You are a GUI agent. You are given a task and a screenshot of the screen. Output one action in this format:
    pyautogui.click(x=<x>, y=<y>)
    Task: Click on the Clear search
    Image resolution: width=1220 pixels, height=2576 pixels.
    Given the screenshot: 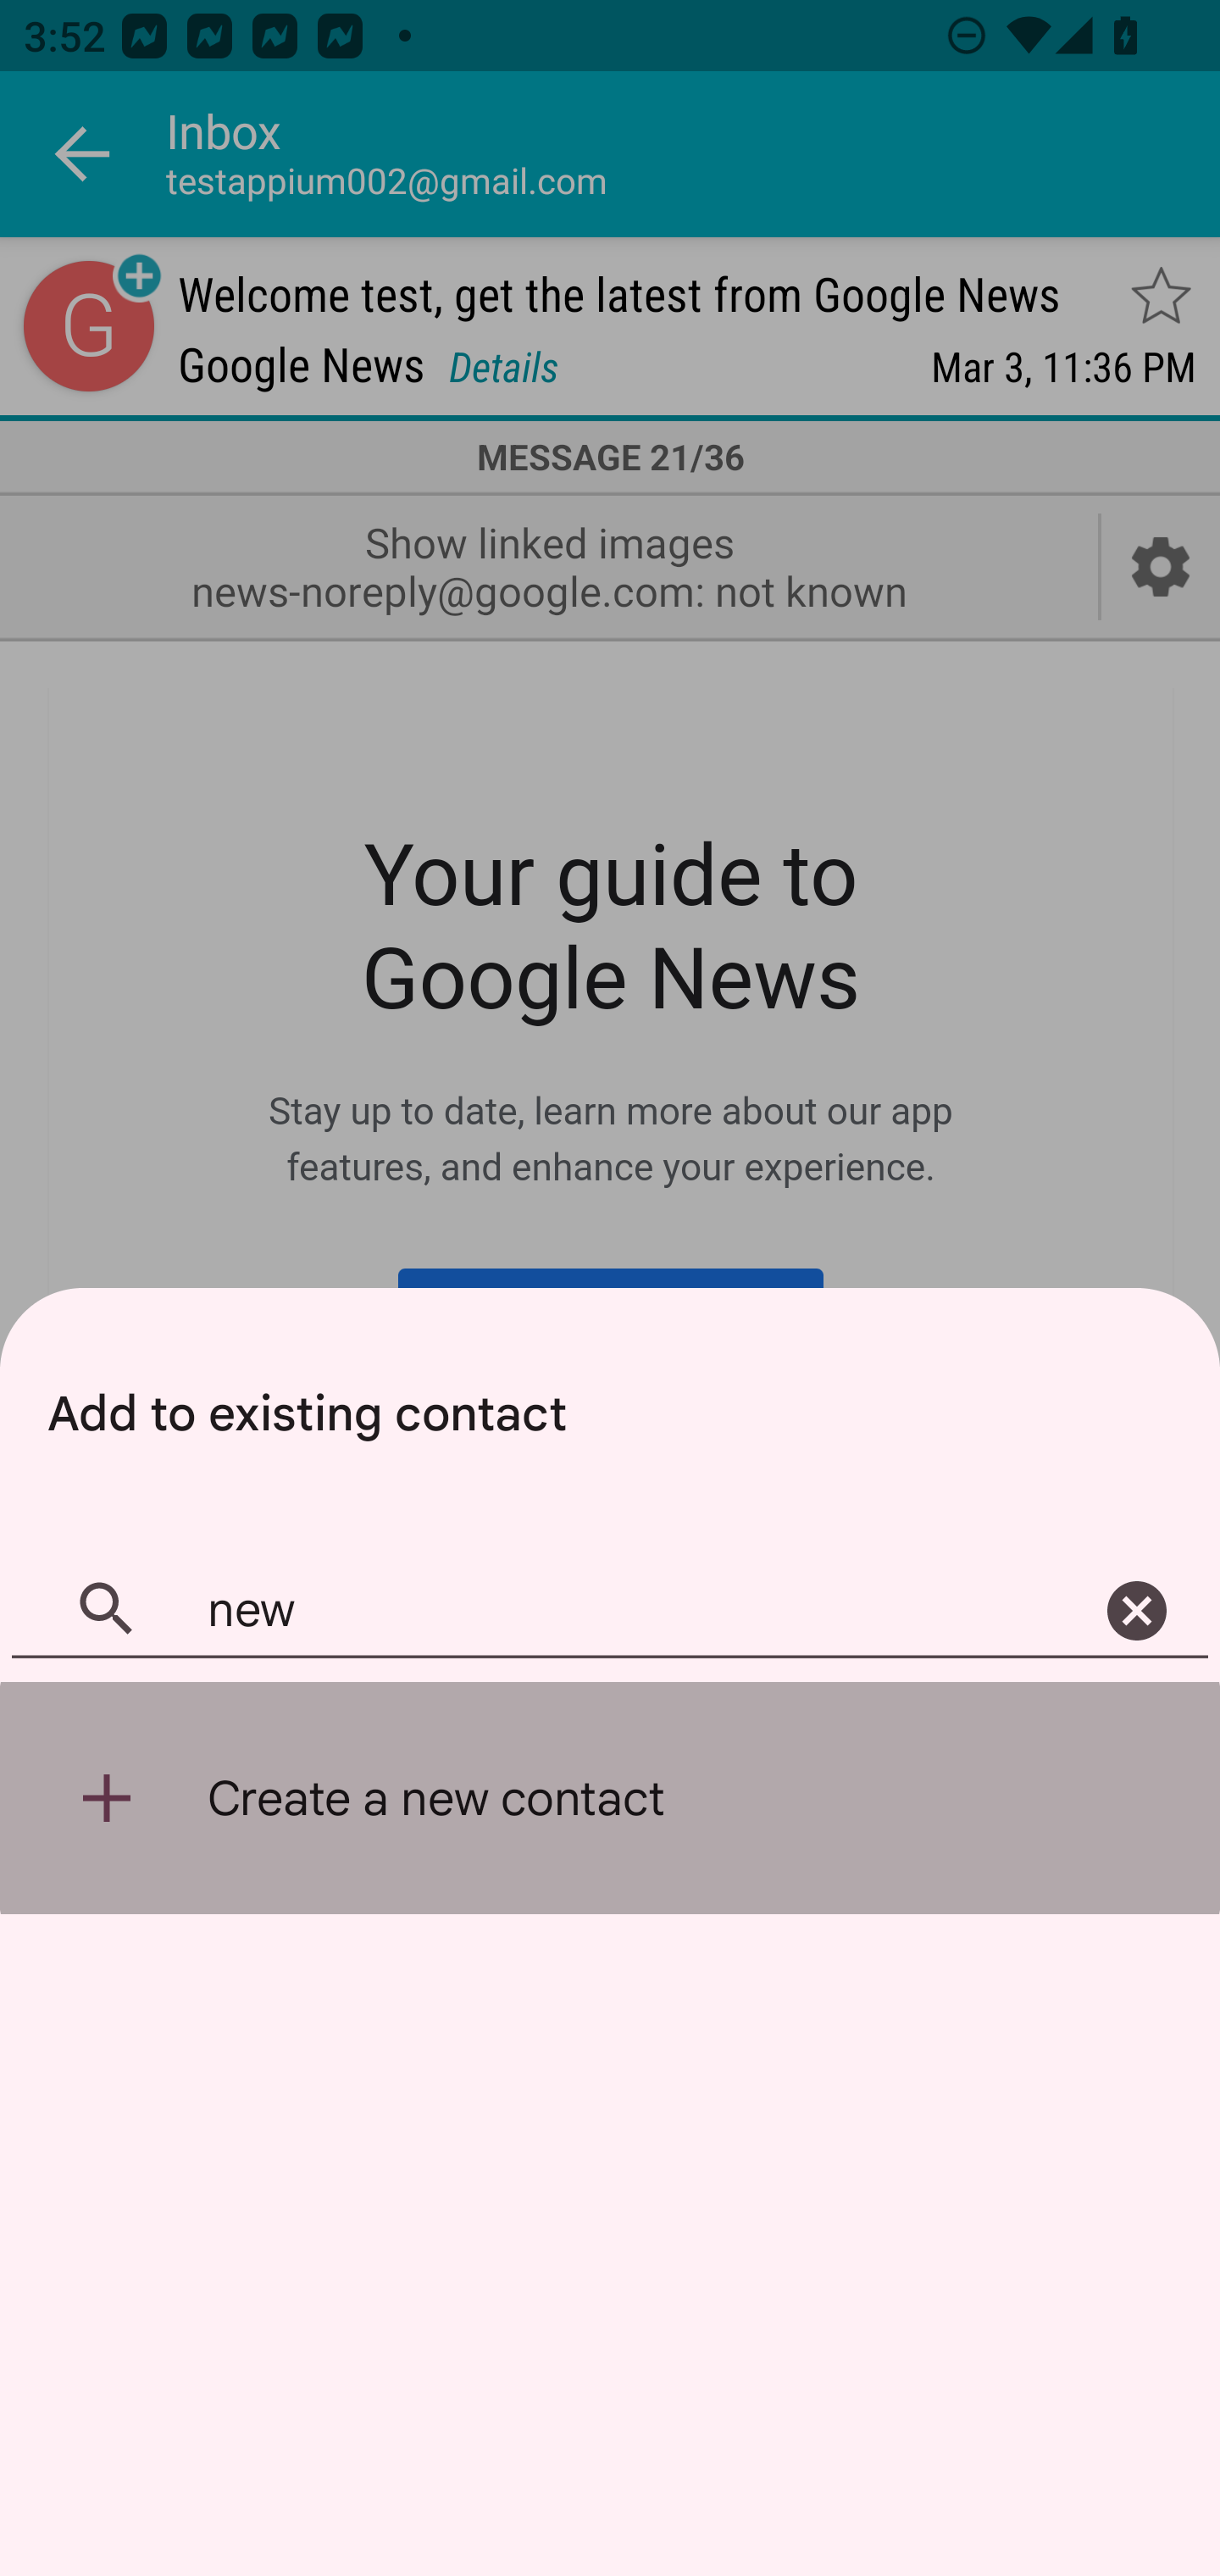 What is the action you would take?
    pyautogui.click(x=1137, y=1611)
    